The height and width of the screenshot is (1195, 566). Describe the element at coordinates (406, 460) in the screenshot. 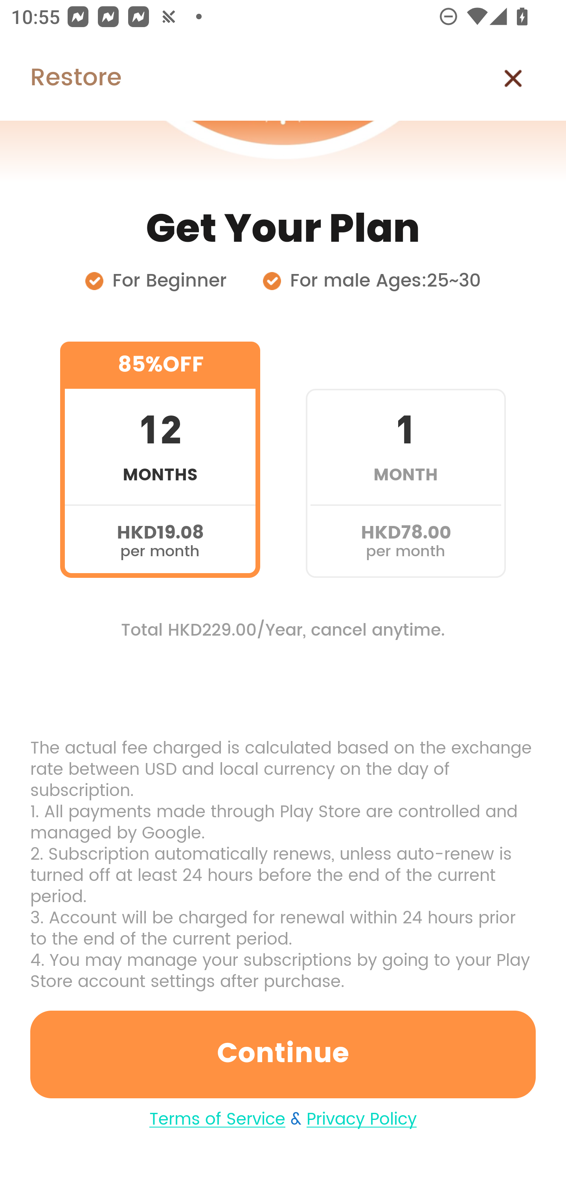

I see `1 MONTH per month HKD78.00` at that location.